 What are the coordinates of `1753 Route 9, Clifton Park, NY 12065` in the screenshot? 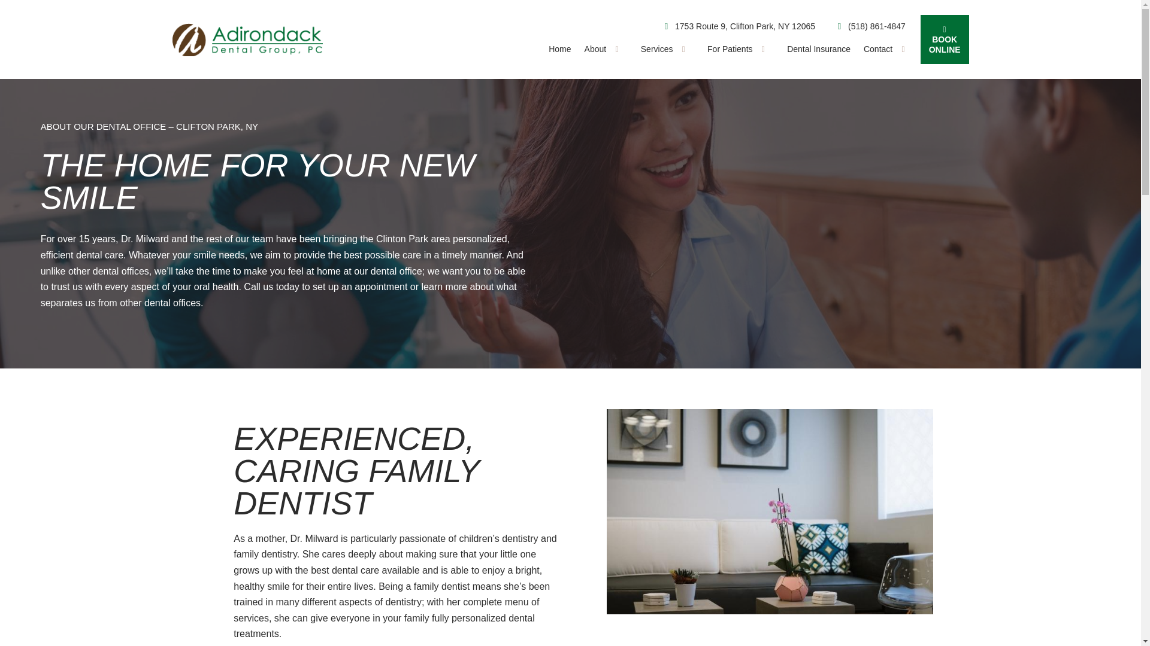 It's located at (738, 26).